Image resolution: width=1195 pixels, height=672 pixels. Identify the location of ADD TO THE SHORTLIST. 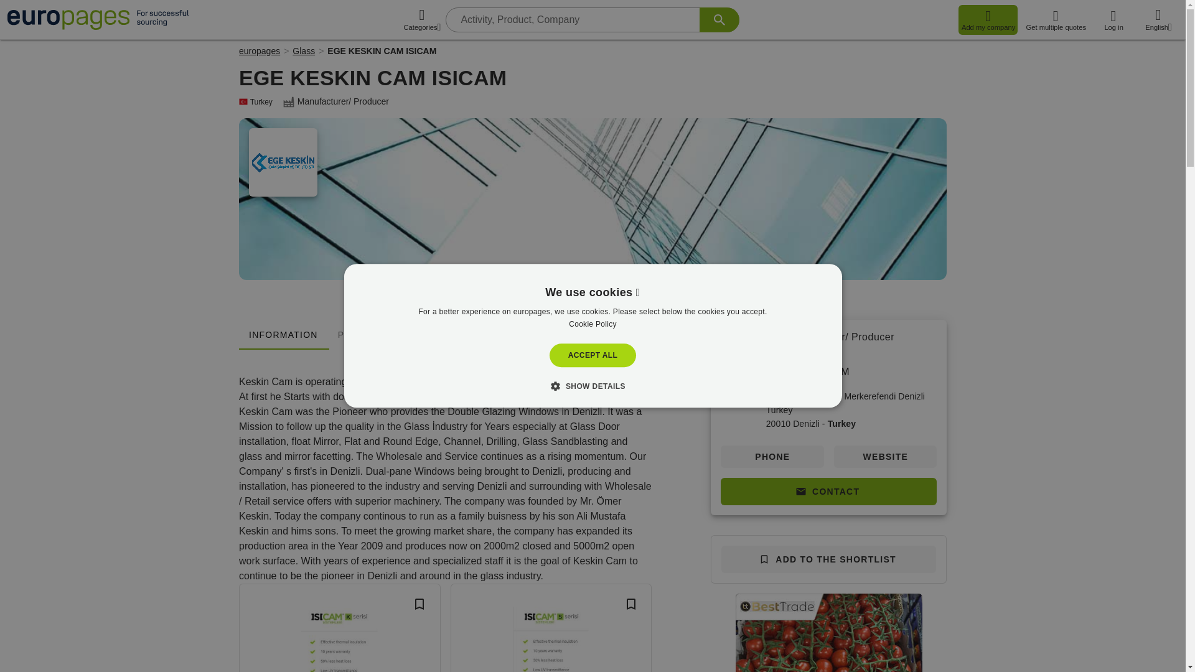
(828, 559).